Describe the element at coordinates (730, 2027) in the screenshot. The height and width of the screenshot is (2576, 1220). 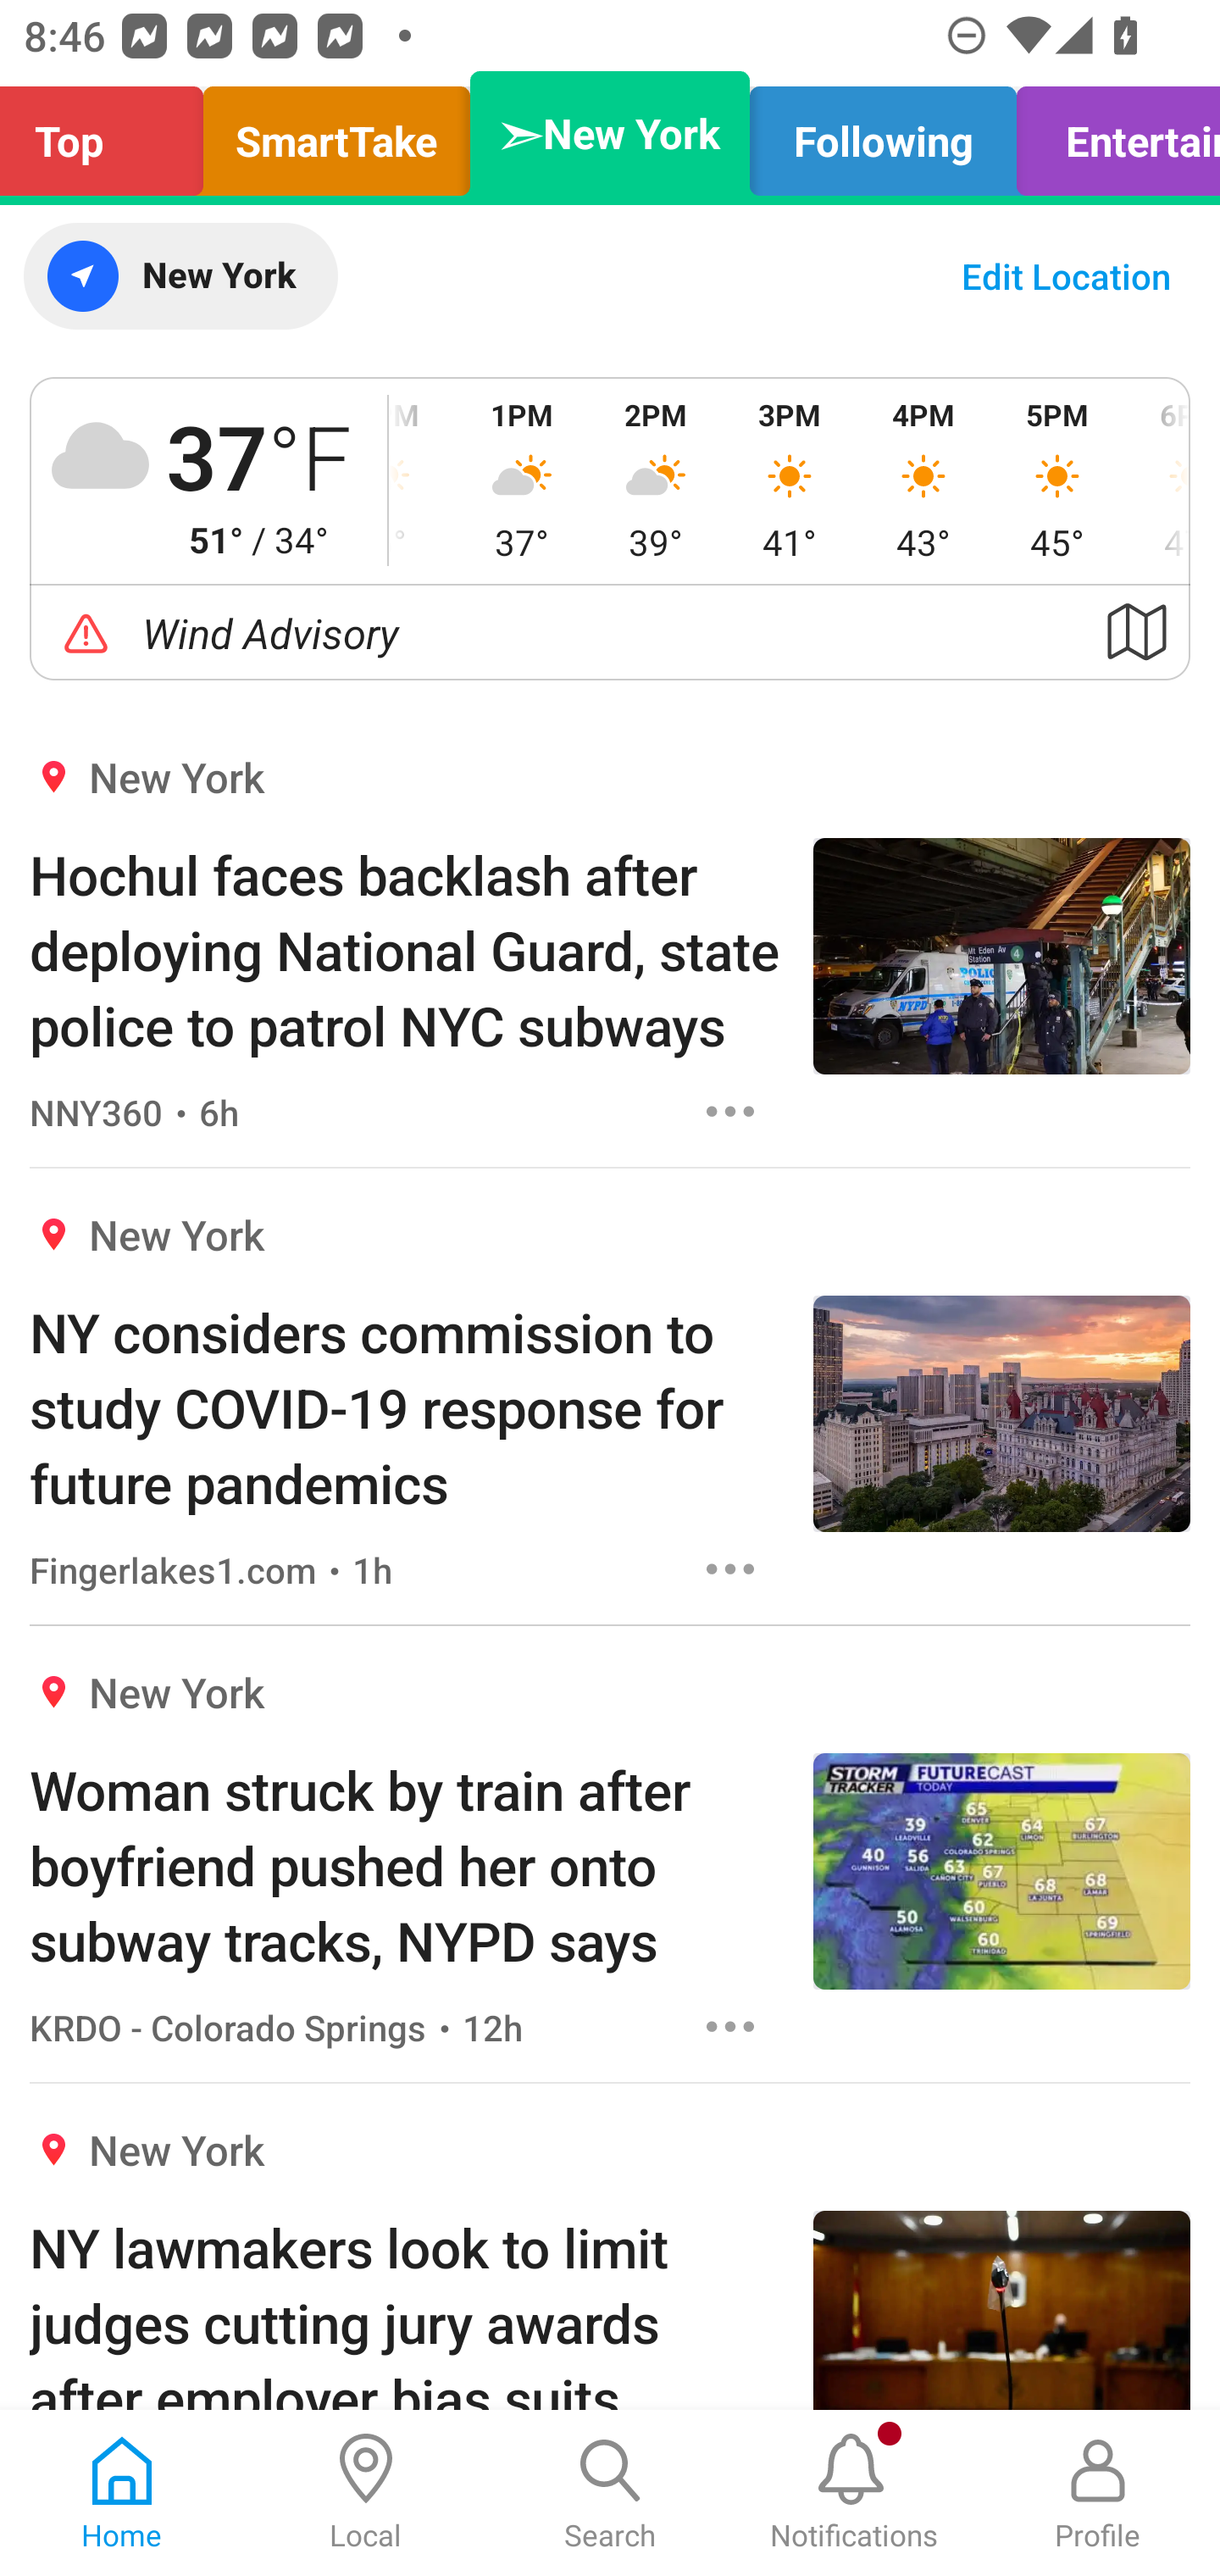
I see `Options` at that location.